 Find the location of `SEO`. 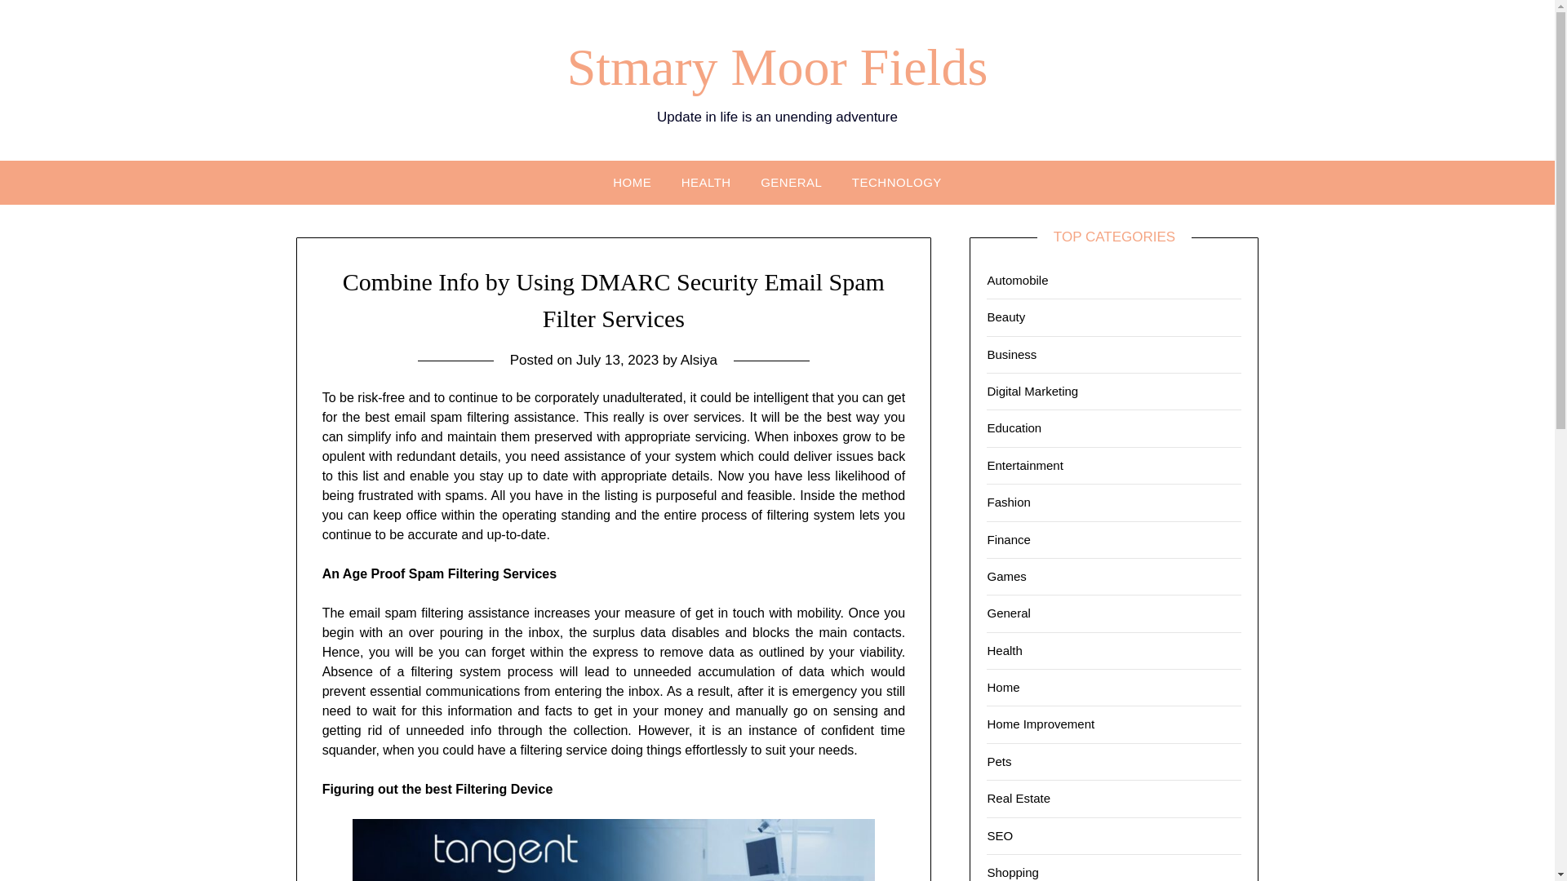

SEO is located at coordinates (999, 835).